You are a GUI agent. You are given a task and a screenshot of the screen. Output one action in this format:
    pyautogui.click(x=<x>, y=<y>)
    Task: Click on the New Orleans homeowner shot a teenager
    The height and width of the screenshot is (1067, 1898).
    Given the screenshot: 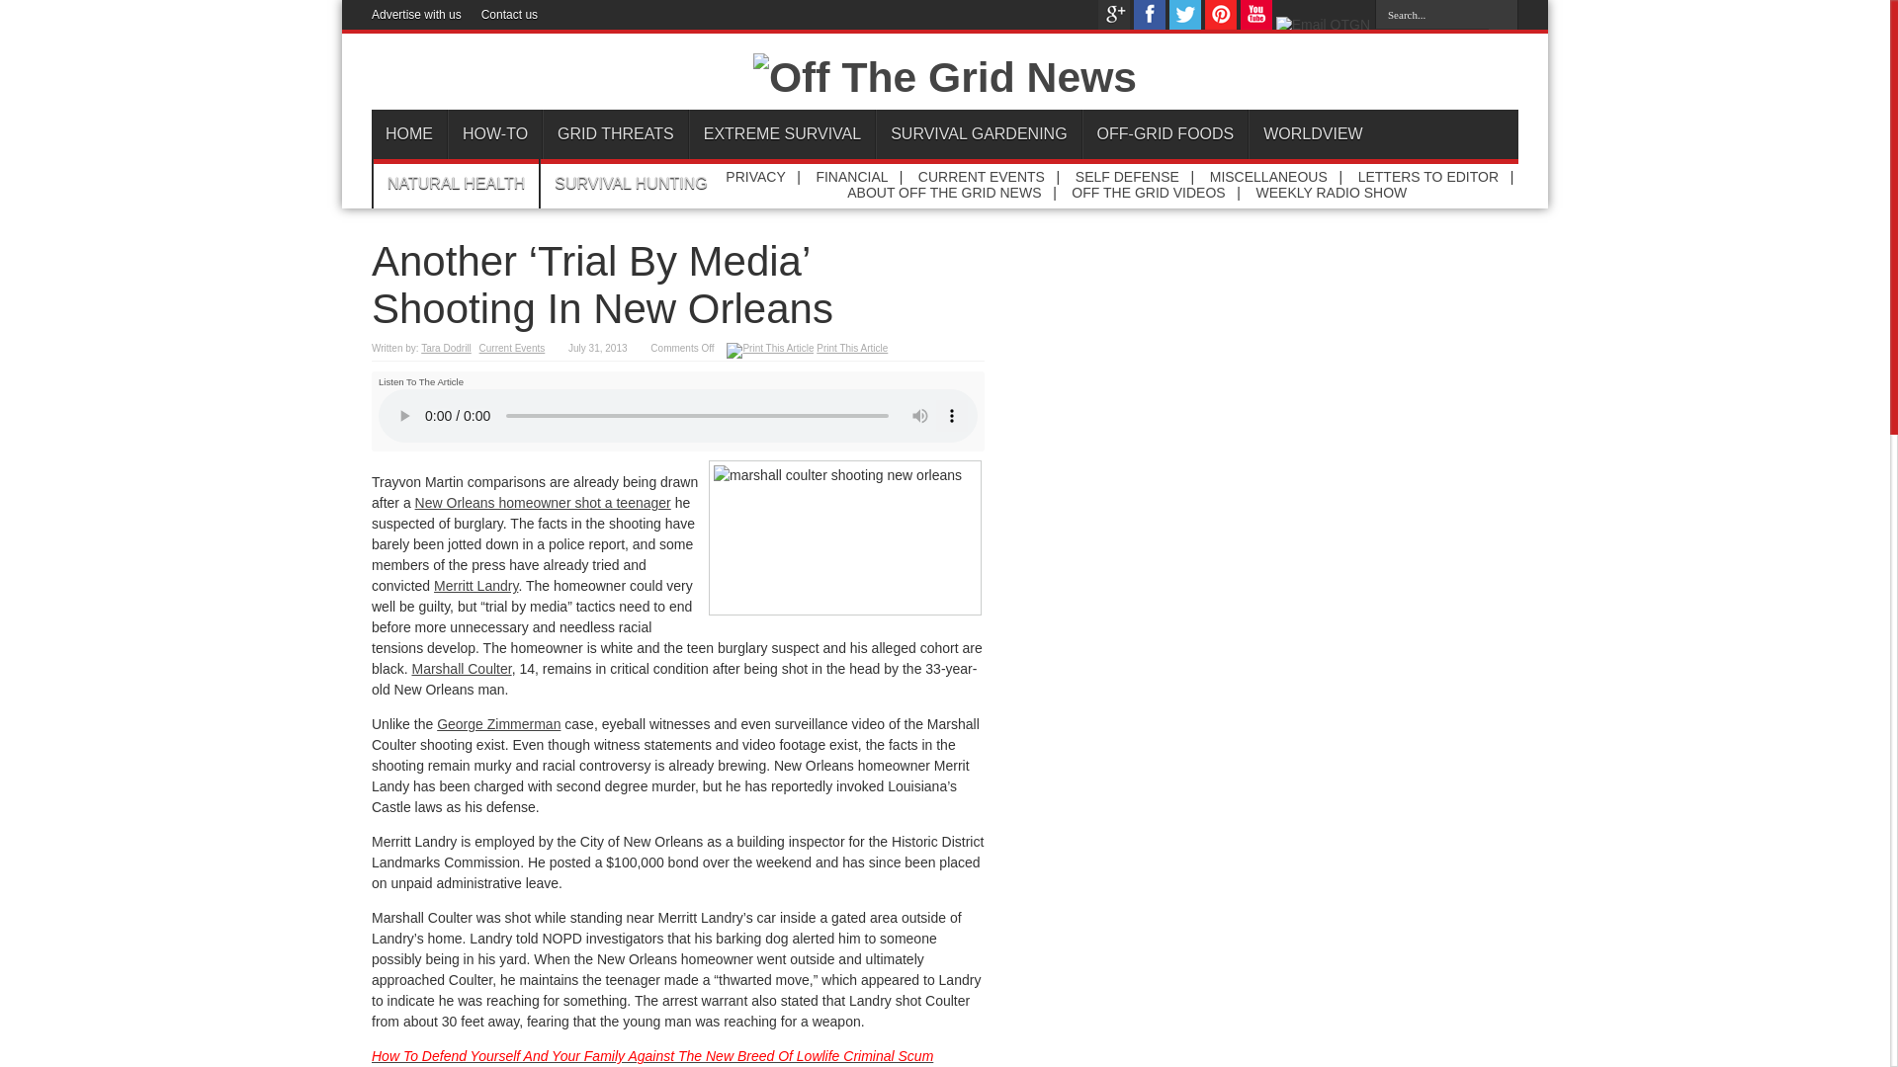 What is the action you would take?
    pyautogui.click(x=544, y=503)
    